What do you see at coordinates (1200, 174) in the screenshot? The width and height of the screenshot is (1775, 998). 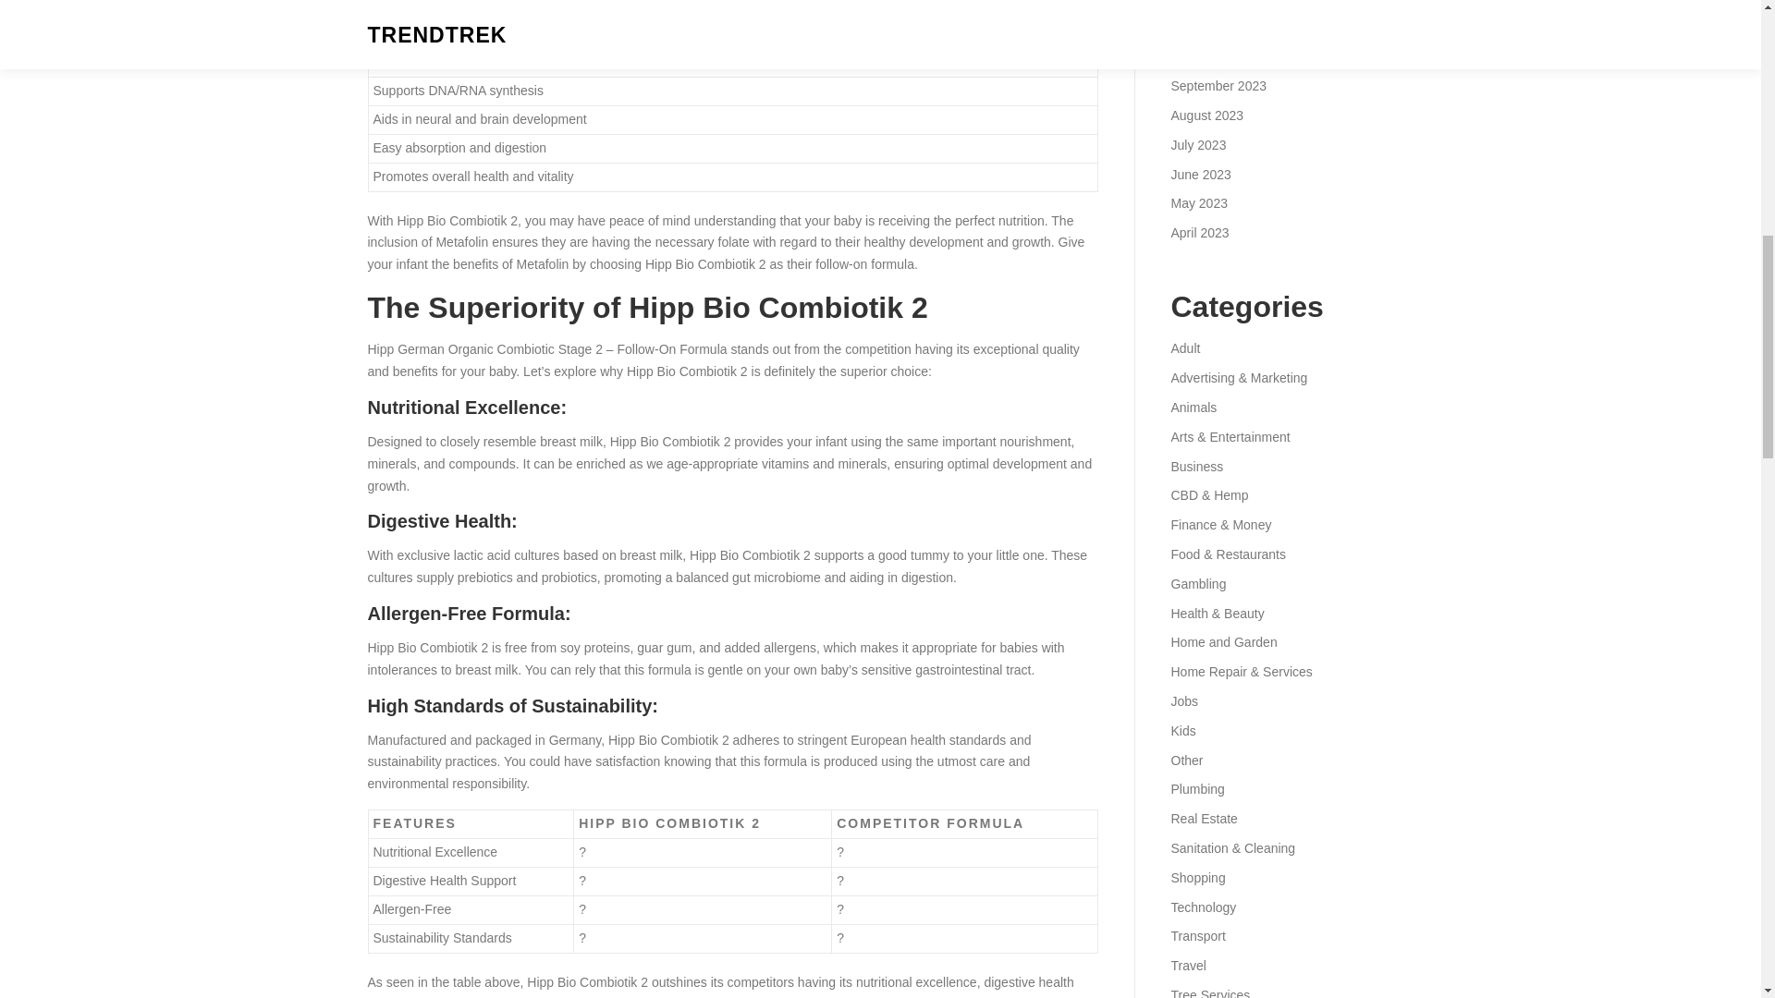 I see `June 2023` at bounding box center [1200, 174].